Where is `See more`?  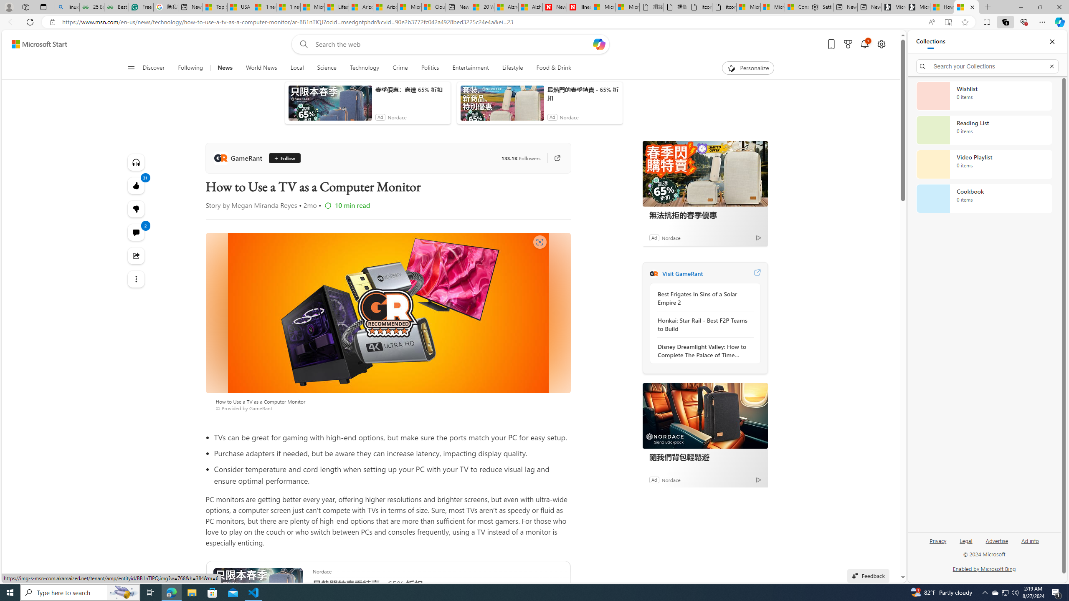
See more is located at coordinates (135, 279).